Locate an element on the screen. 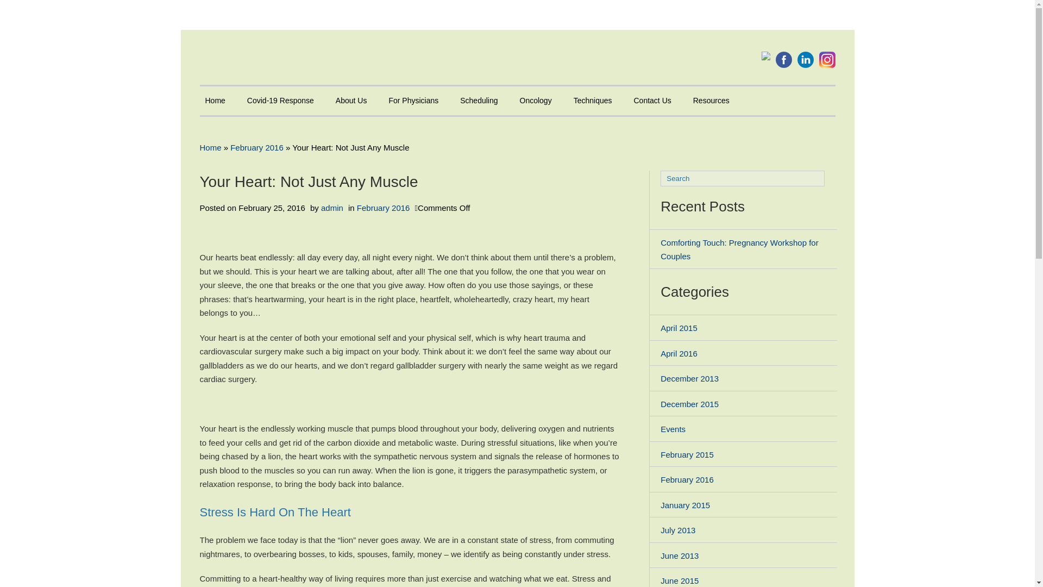  For Physicians is located at coordinates (413, 101).